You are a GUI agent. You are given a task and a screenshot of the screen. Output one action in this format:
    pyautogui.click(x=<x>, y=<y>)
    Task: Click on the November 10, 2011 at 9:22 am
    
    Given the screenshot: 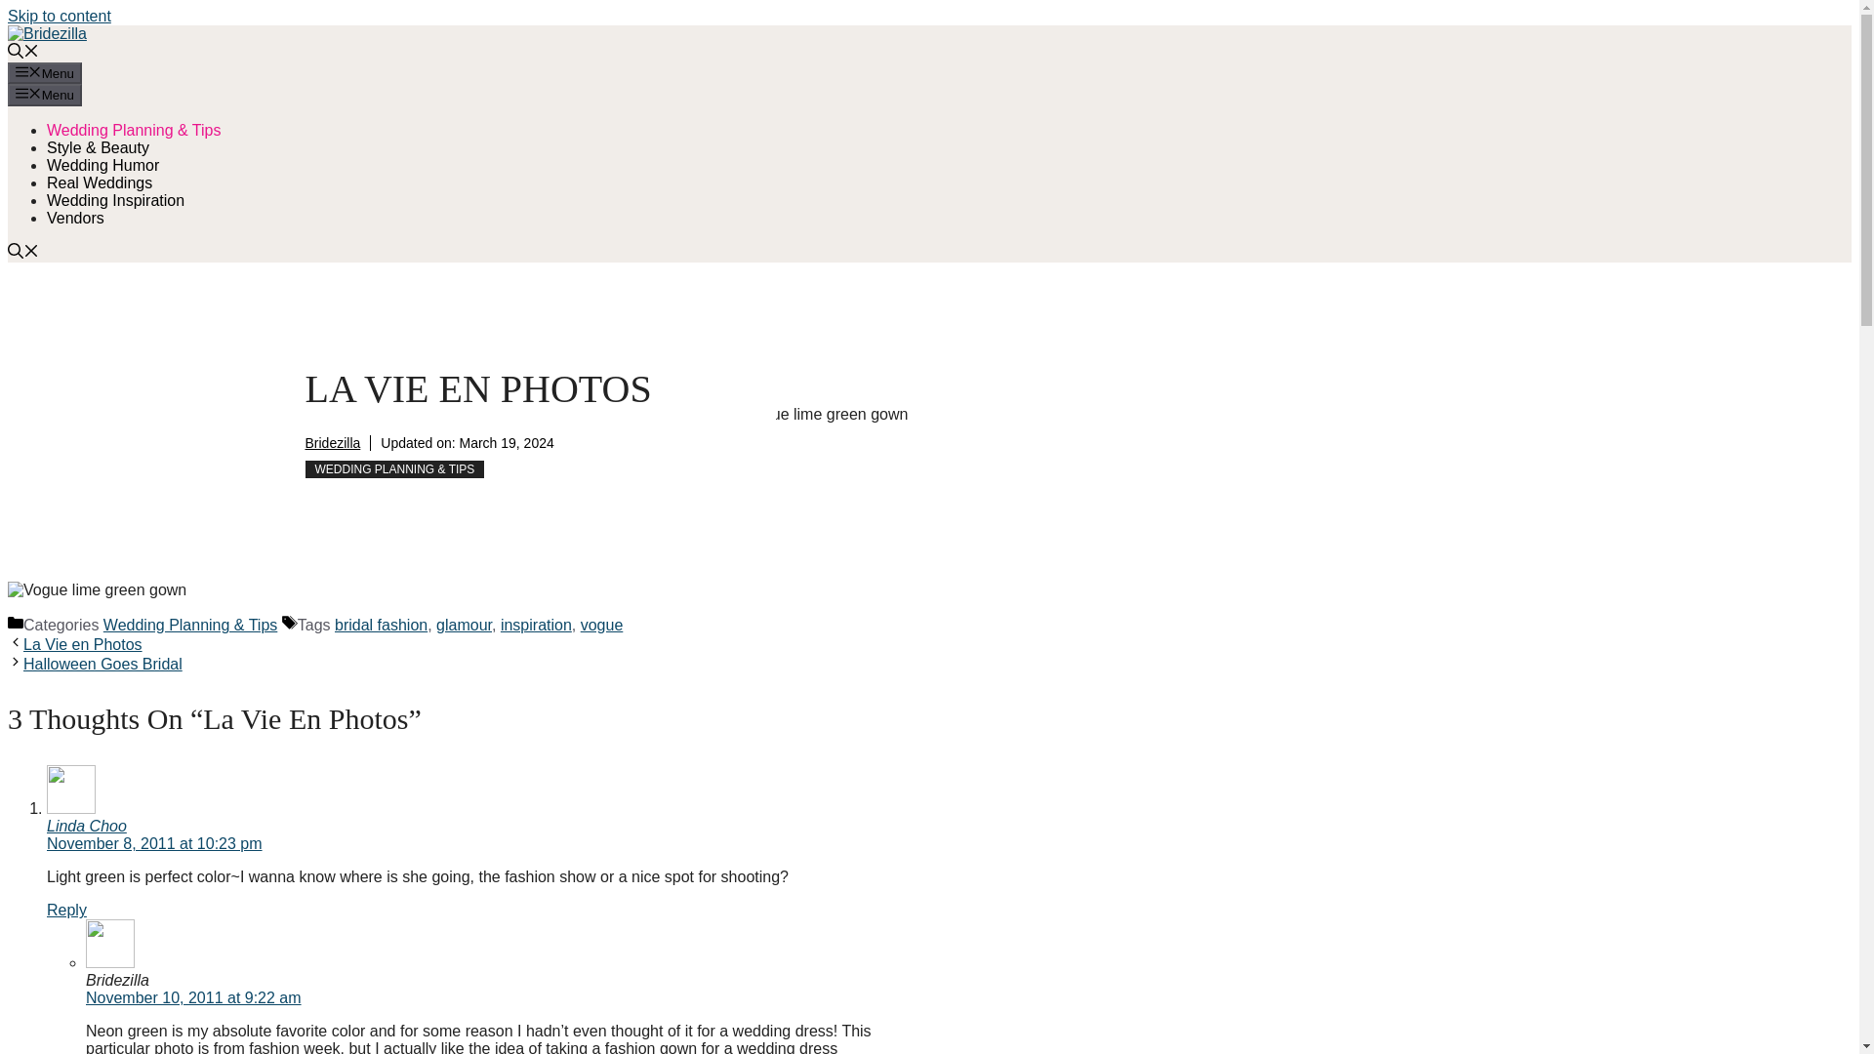 What is the action you would take?
    pyautogui.click(x=193, y=997)
    